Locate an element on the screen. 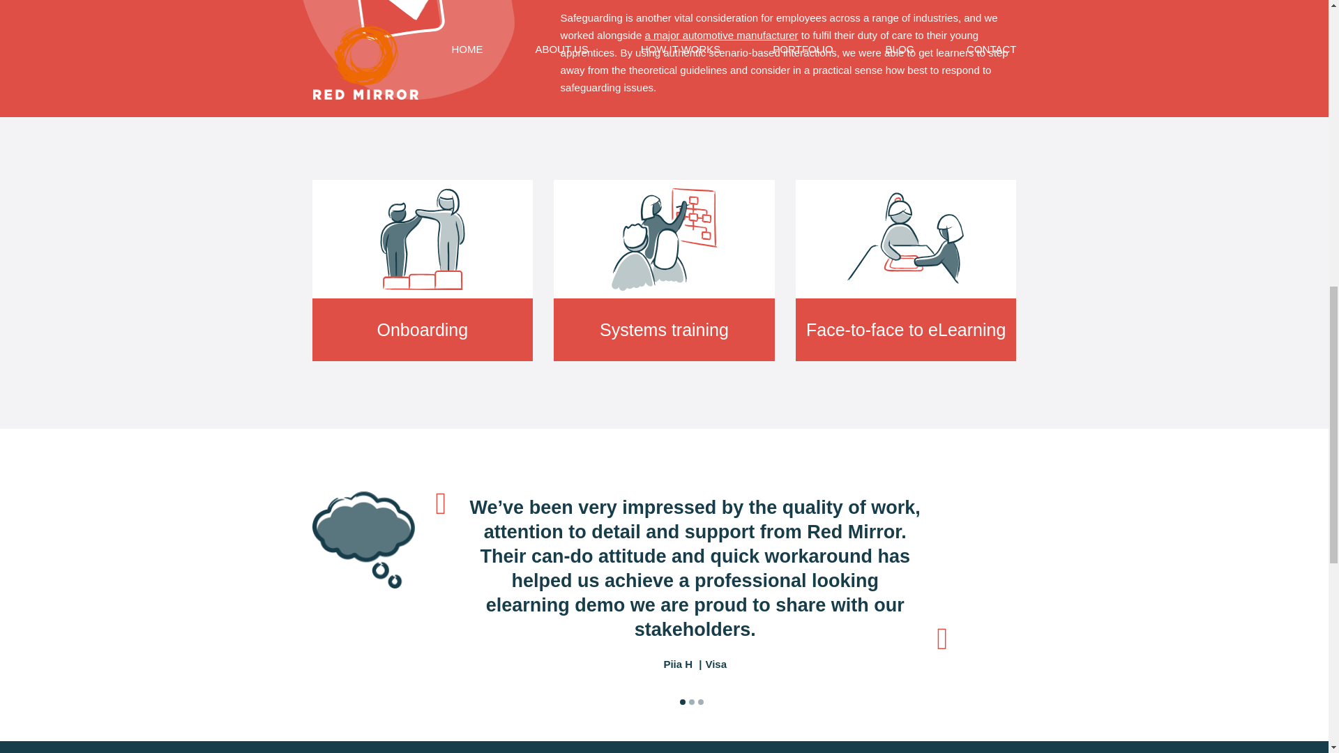 The height and width of the screenshot is (753, 1339). Face-to-face to eLearning is located at coordinates (905, 271).